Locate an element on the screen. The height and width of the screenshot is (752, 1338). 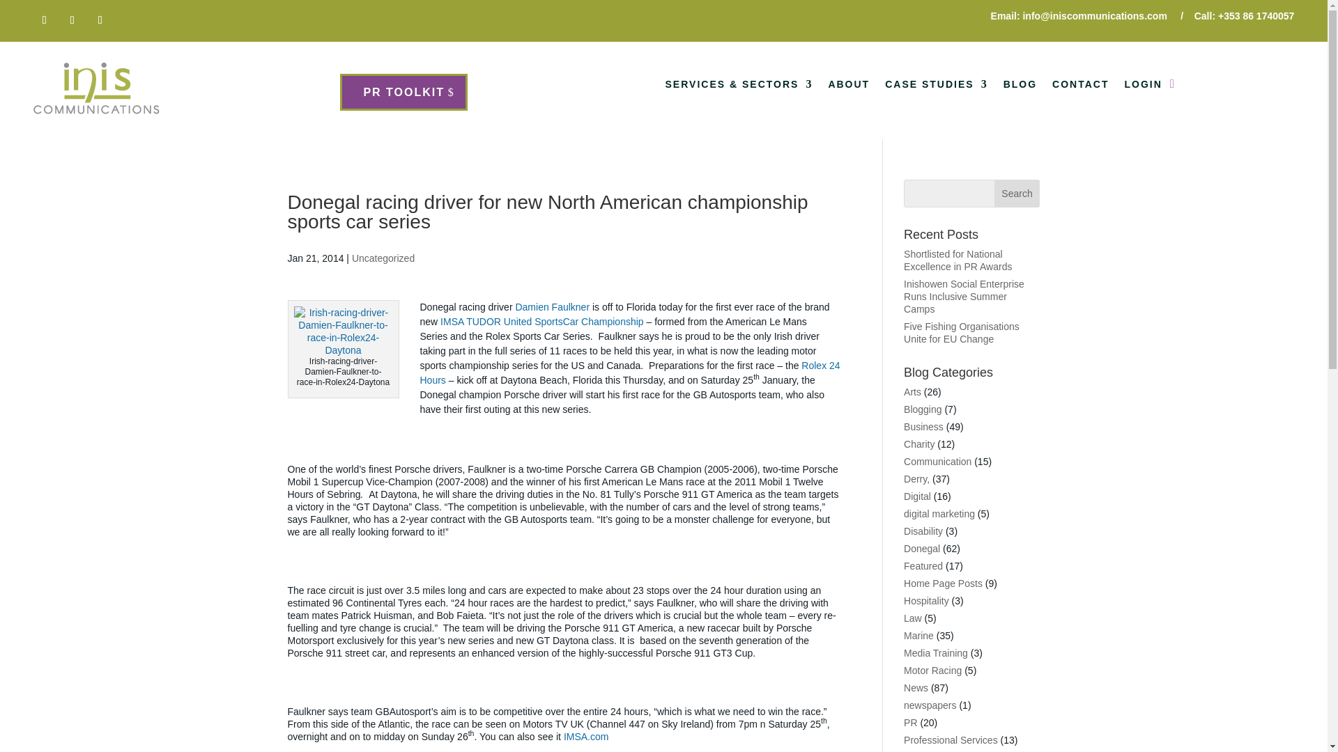
Follow on LinkedIn is located at coordinates (100, 19).